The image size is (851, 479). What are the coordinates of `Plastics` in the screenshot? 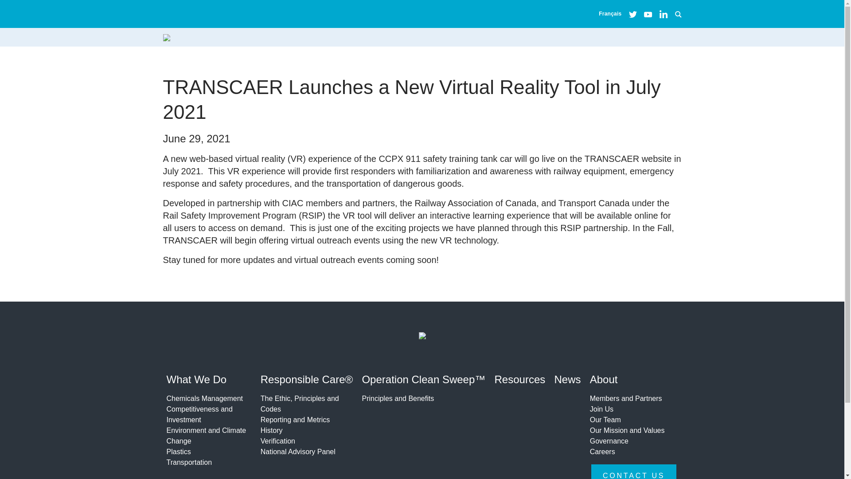 It's located at (207, 452).